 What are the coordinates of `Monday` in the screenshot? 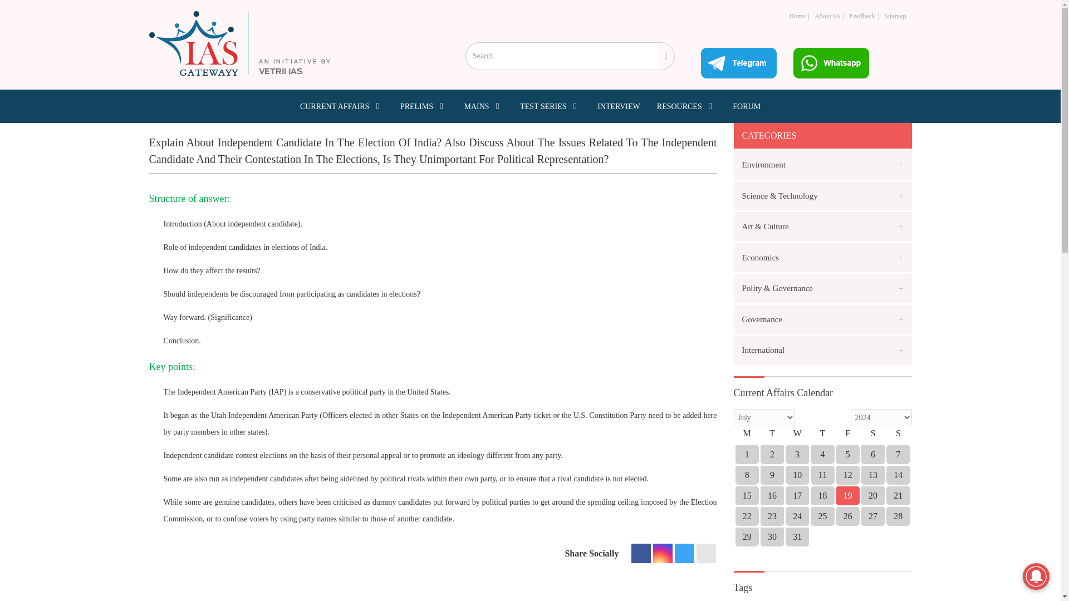 It's located at (747, 436).